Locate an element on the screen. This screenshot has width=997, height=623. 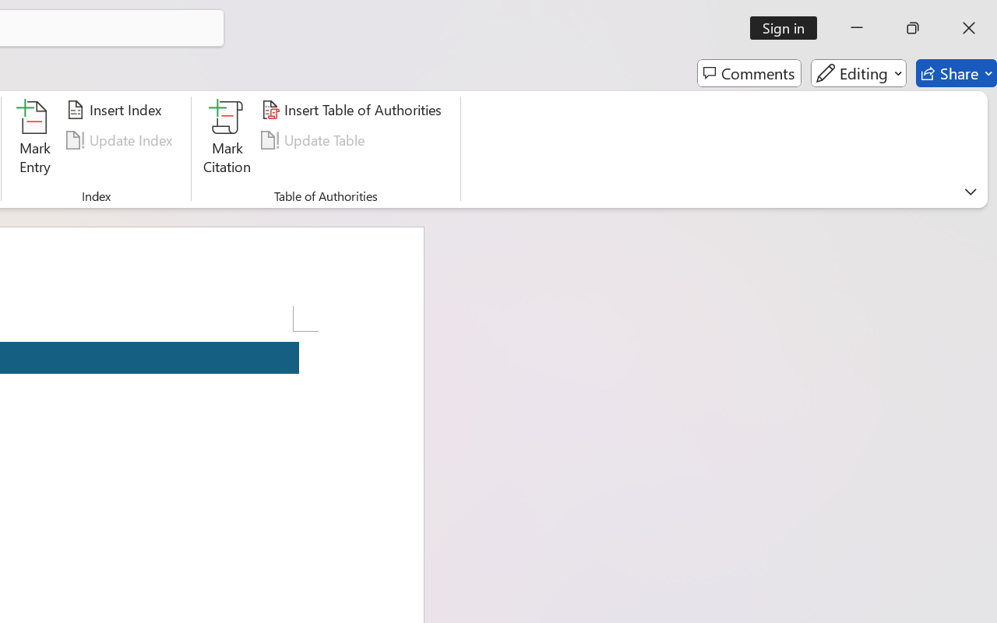
Mark Entry... is located at coordinates (34, 140).